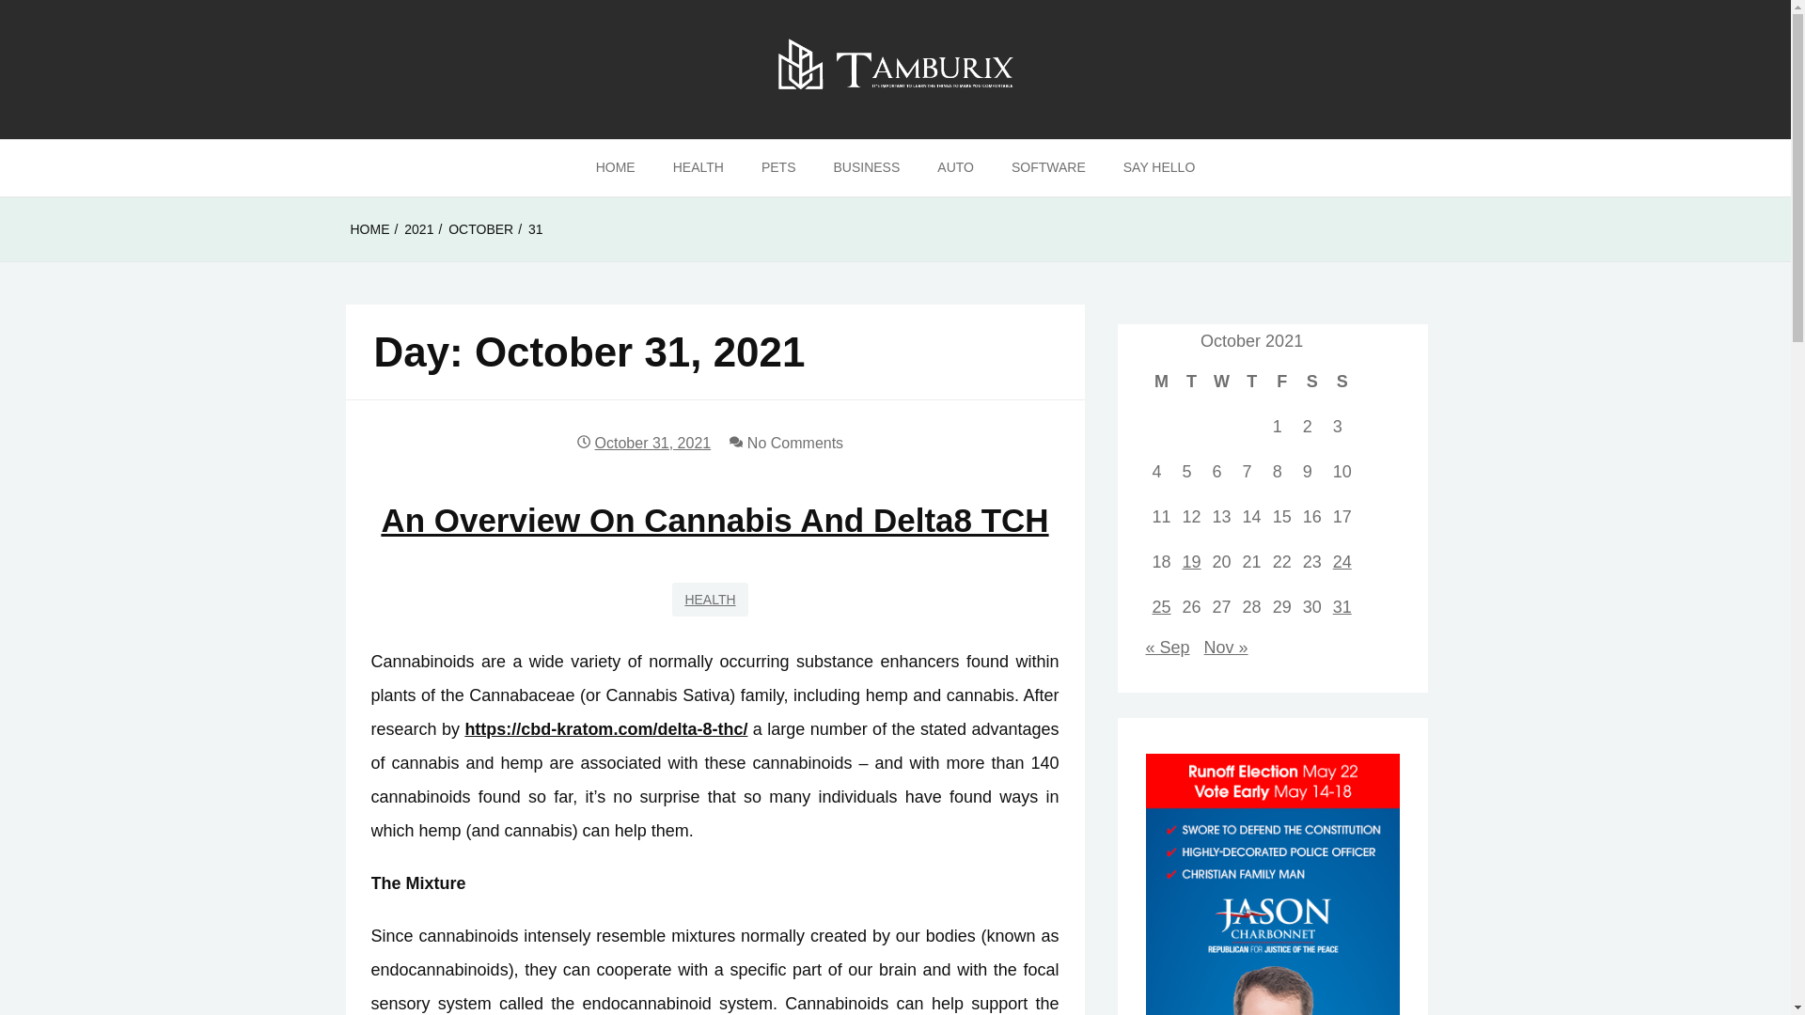 This screenshot has width=1805, height=1015. I want to click on 31, so click(536, 229).